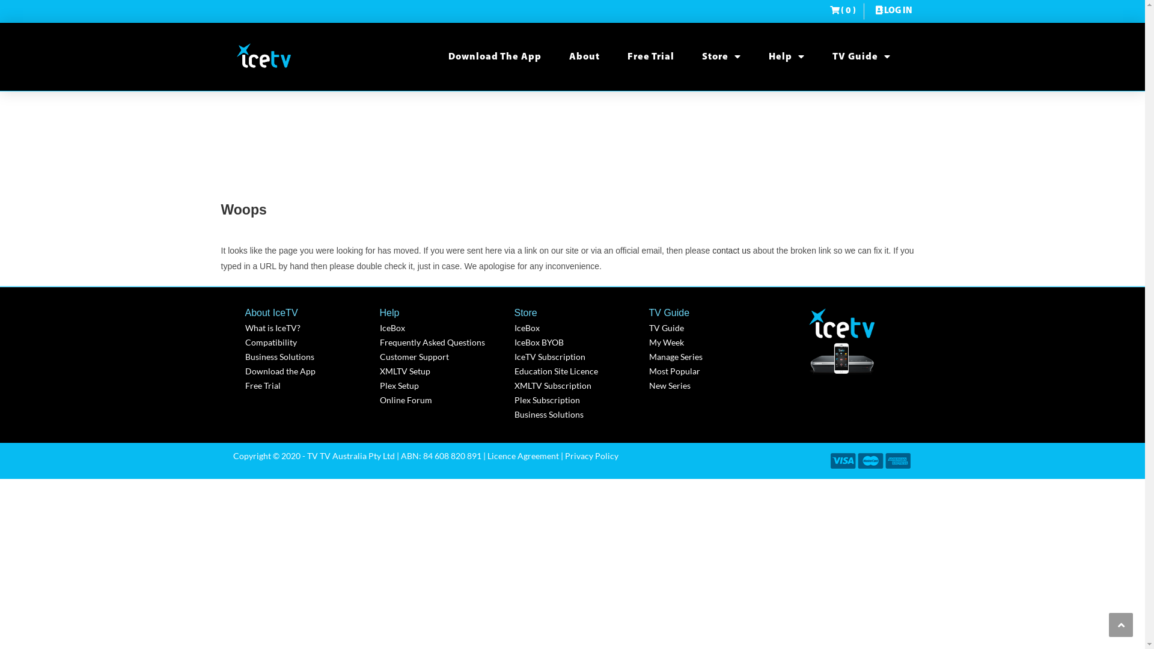  What do you see at coordinates (576, 343) in the screenshot?
I see `IceBox BYOB` at bounding box center [576, 343].